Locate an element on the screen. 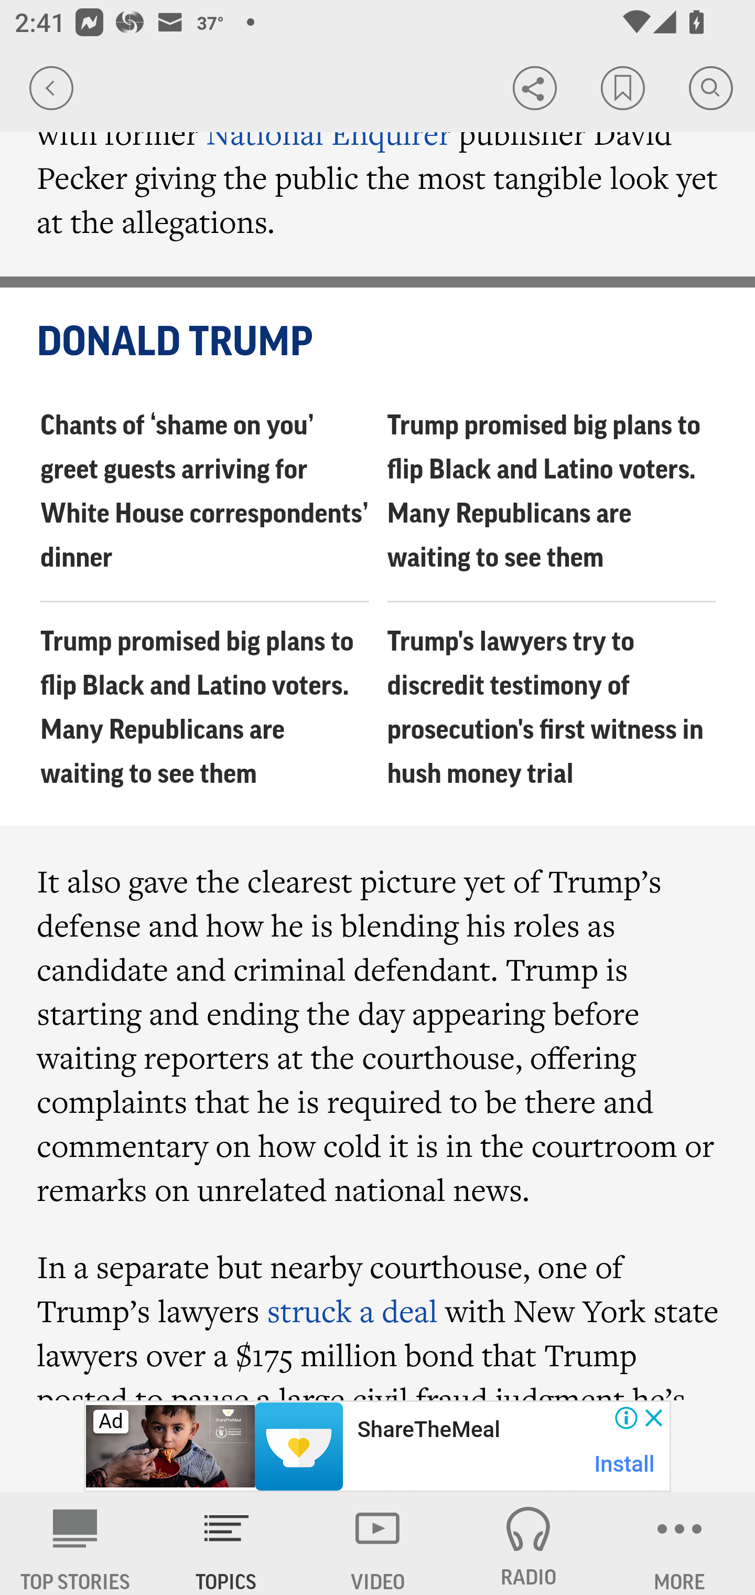 Image resolution: width=755 pixels, height=1595 pixels. DONALD TRUMP is located at coordinates (379, 342).